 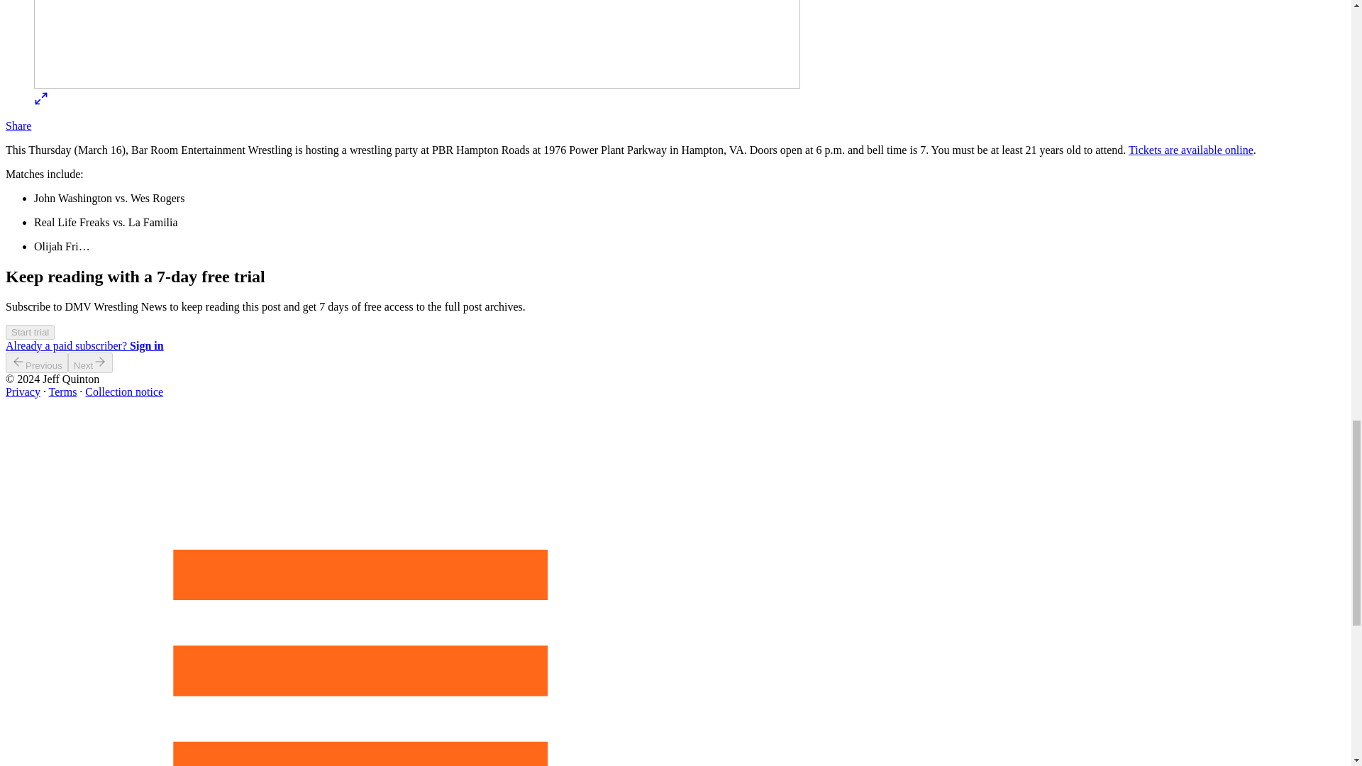 I want to click on Terms, so click(x=63, y=392).